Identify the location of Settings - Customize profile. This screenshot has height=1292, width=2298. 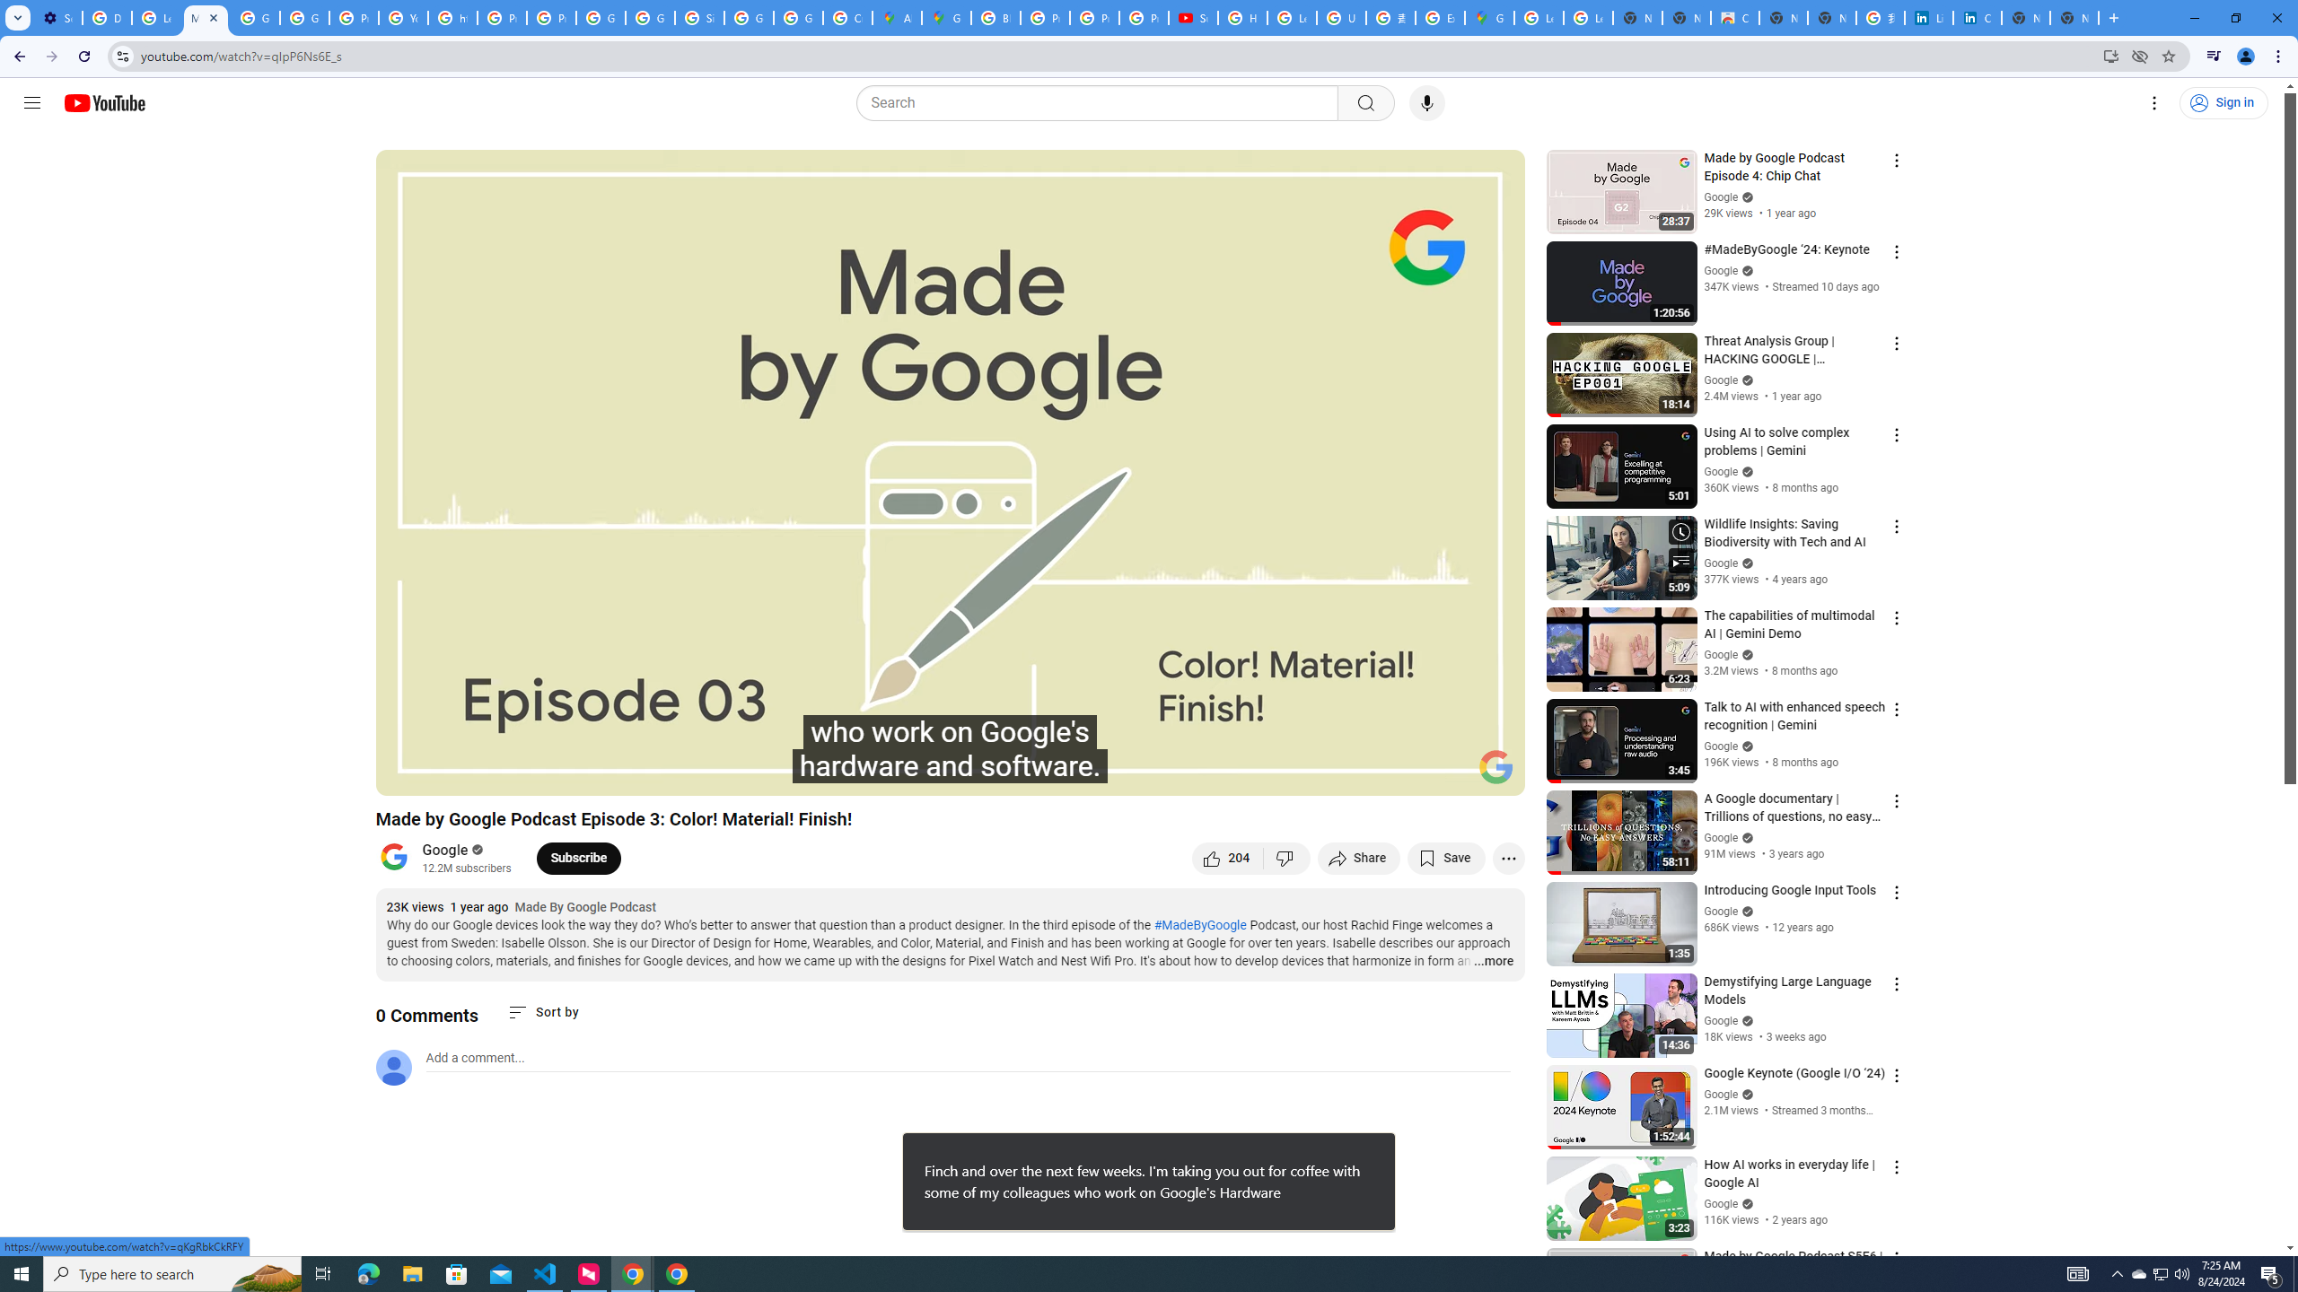
(57, 18).